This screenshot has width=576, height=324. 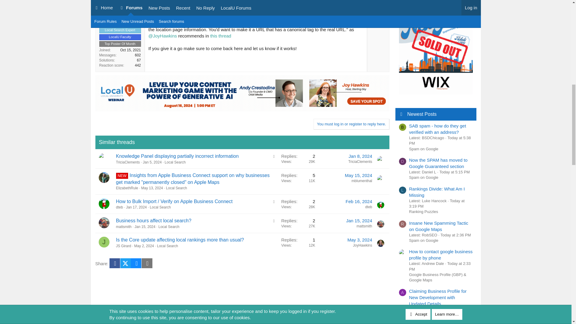 I want to click on May 13, 2024 at 2:45 PM, so click(x=152, y=188).